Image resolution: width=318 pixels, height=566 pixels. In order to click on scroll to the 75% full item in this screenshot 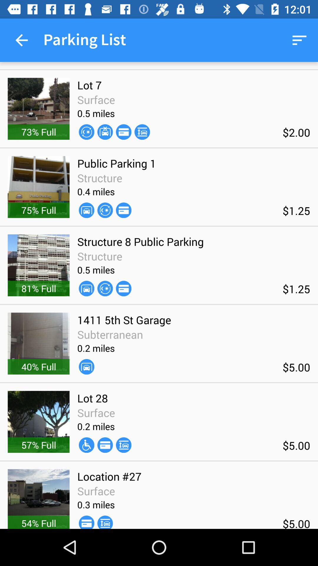, I will do `click(39, 210)`.